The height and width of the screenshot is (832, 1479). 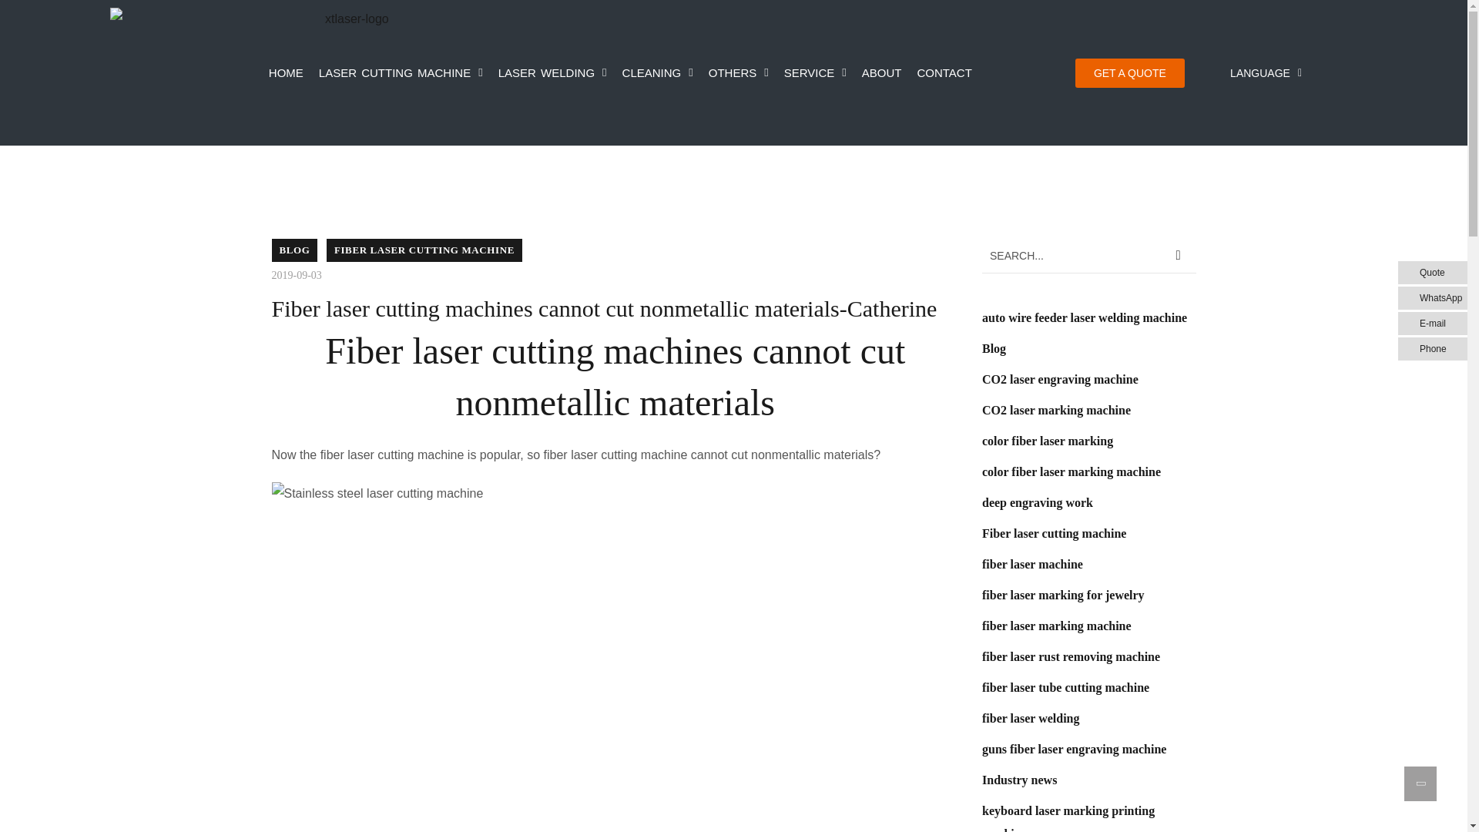 What do you see at coordinates (286, 72) in the screenshot?
I see `HOME` at bounding box center [286, 72].